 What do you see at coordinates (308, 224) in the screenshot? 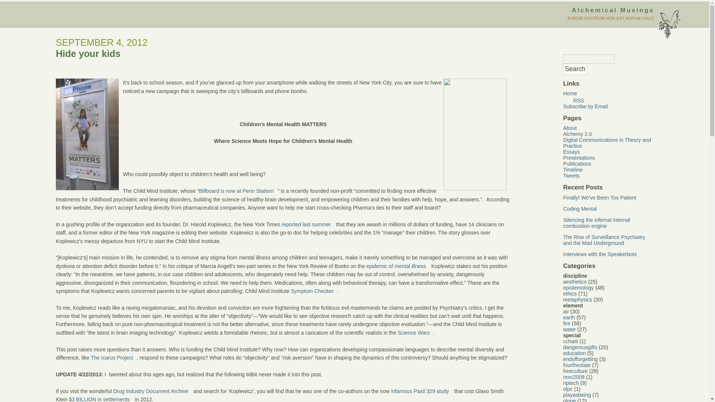
I see `reported last summer` at bounding box center [308, 224].